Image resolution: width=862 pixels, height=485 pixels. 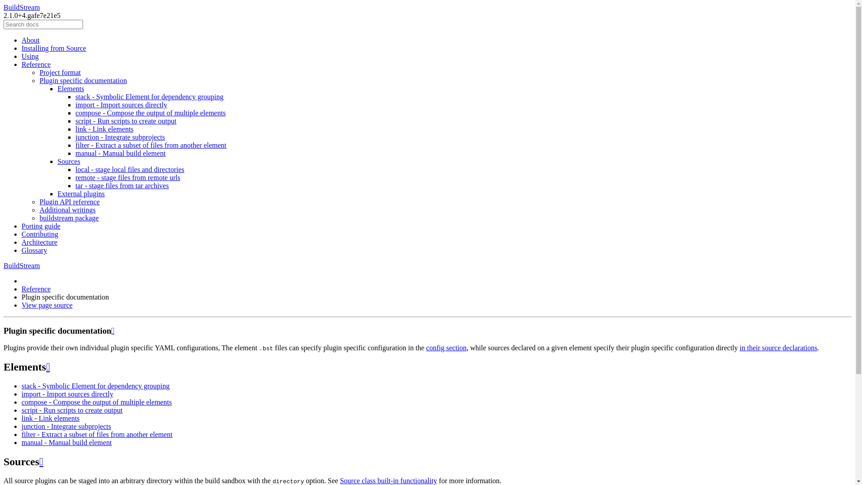 I want to click on Using, so click(x=30, y=57).